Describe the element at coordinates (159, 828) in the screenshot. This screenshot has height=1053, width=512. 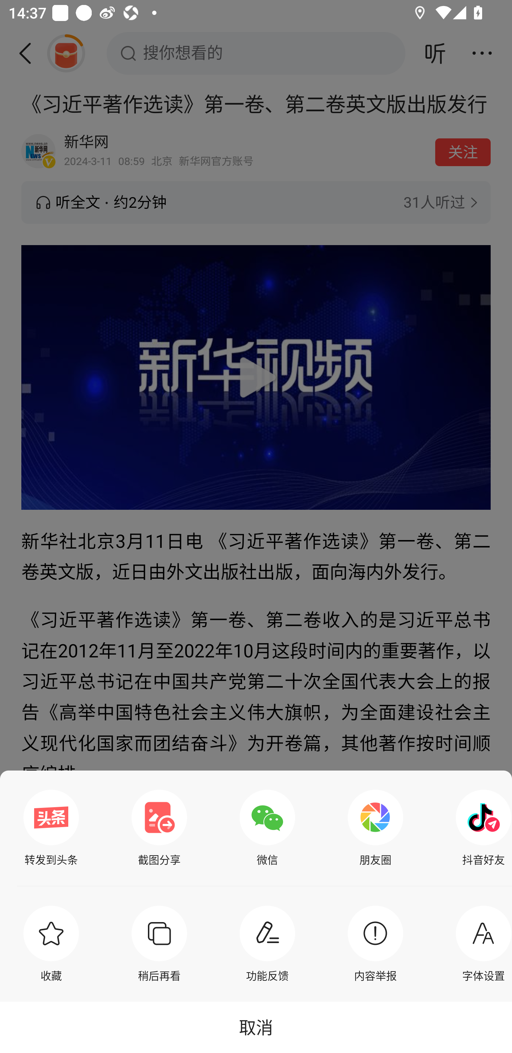
I see `截图分享` at that location.